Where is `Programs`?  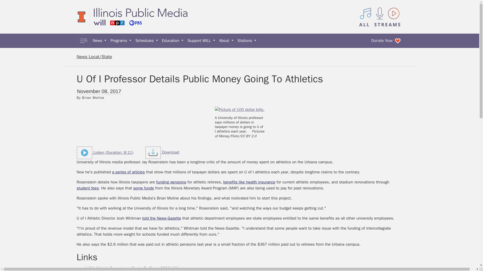 Programs is located at coordinates (121, 41).